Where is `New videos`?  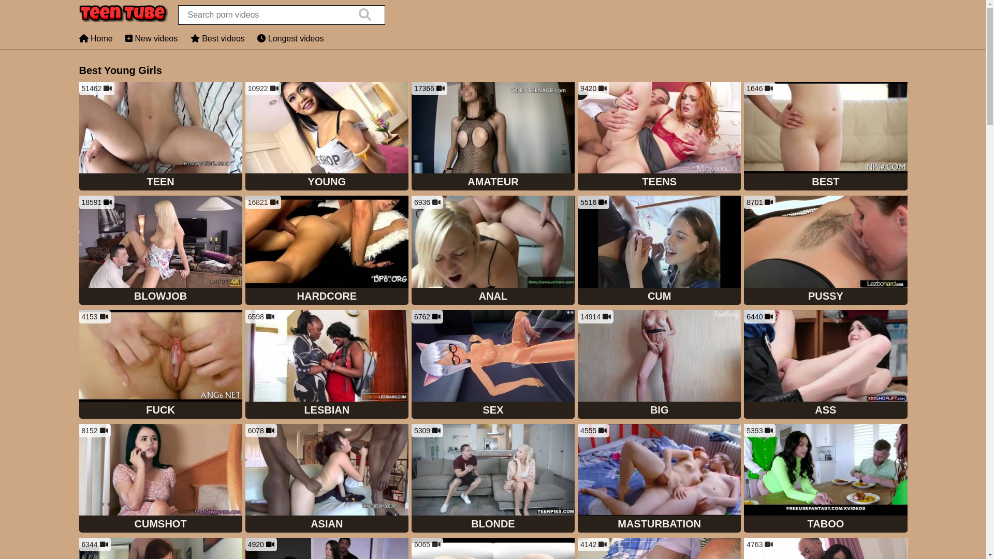
New videos is located at coordinates (151, 38).